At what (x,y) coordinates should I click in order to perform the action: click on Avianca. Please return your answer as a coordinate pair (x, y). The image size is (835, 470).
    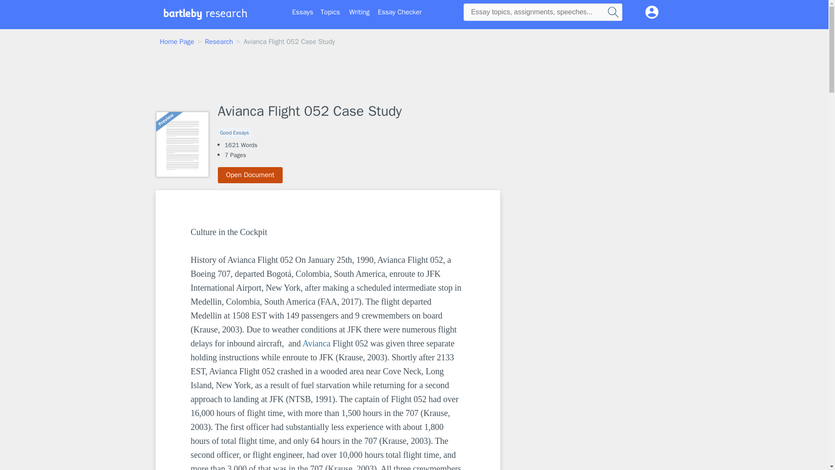
    Looking at the image, I should click on (316, 343).